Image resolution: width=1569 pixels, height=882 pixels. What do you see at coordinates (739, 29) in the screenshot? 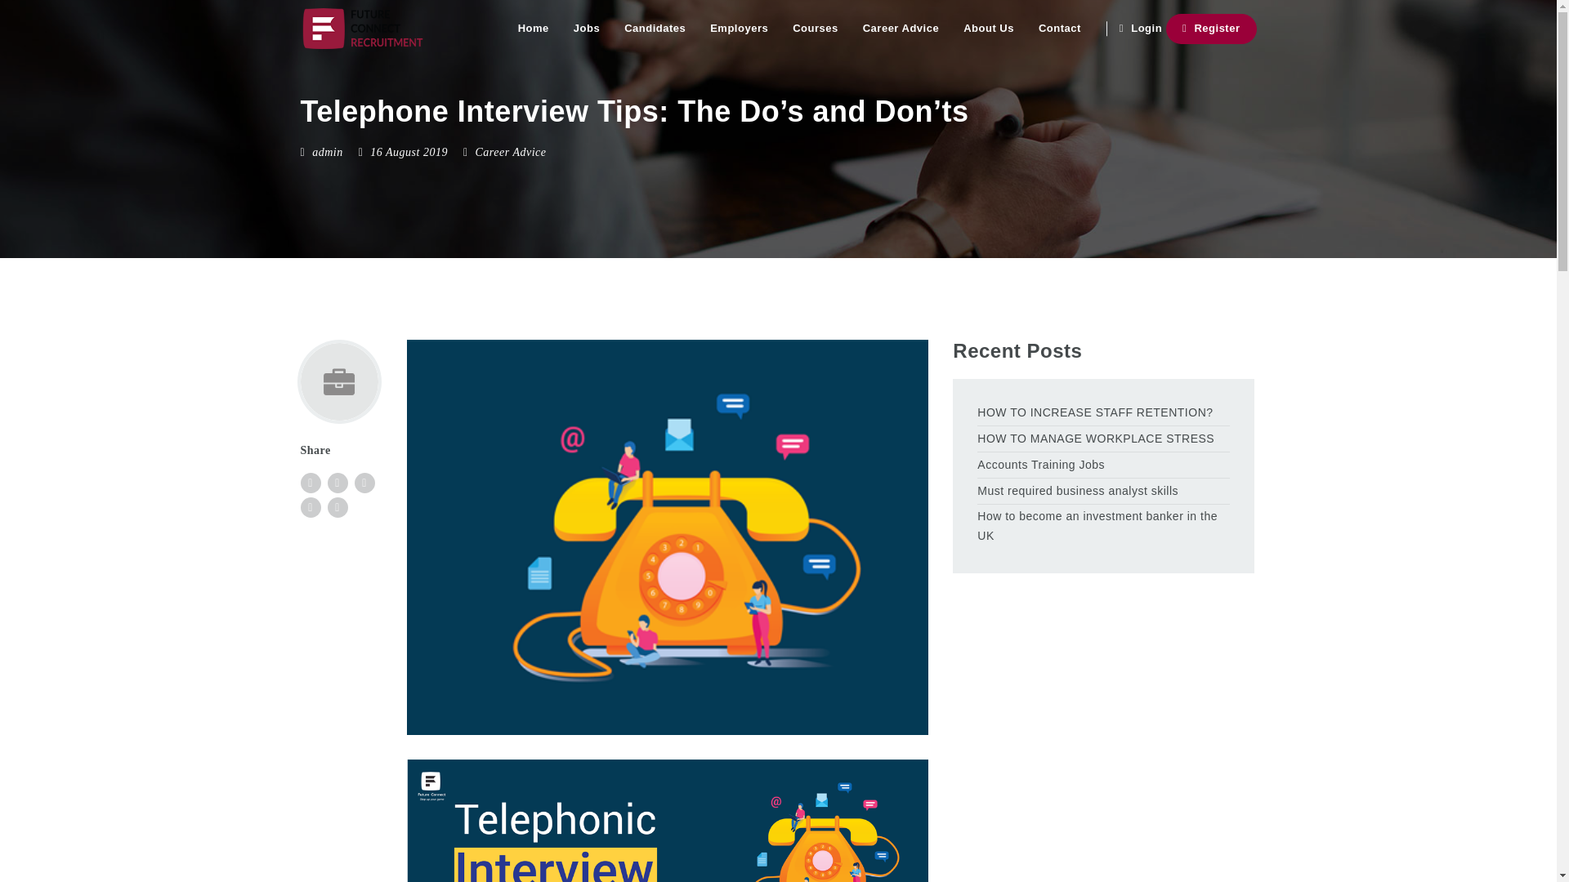
I see `Employers` at bounding box center [739, 29].